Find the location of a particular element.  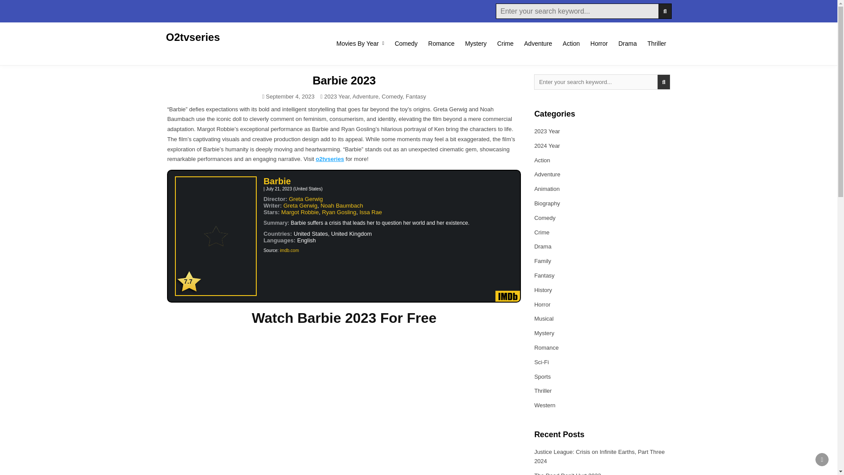

o2tvseries is located at coordinates (330, 159).